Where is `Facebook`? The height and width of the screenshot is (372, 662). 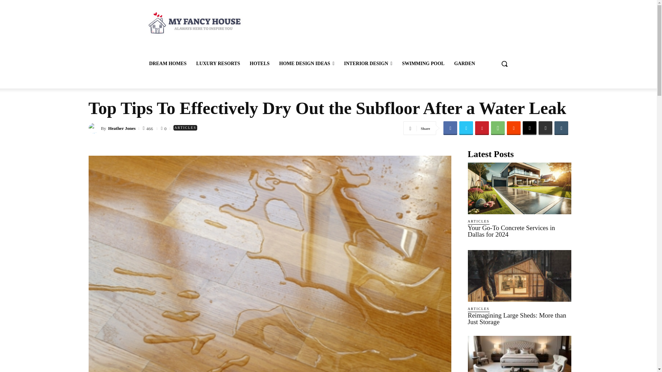 Facebook is located at coordinates (450, 128).